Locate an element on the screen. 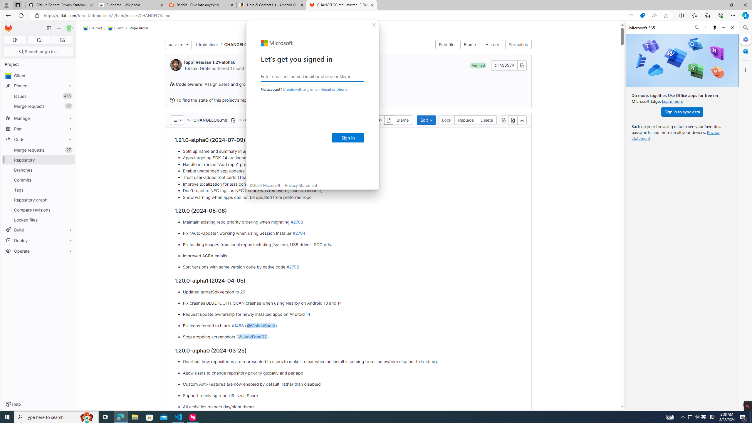 This screenshot has width=752, height=423. Tab actions menu is located at coordinates (18, 5).